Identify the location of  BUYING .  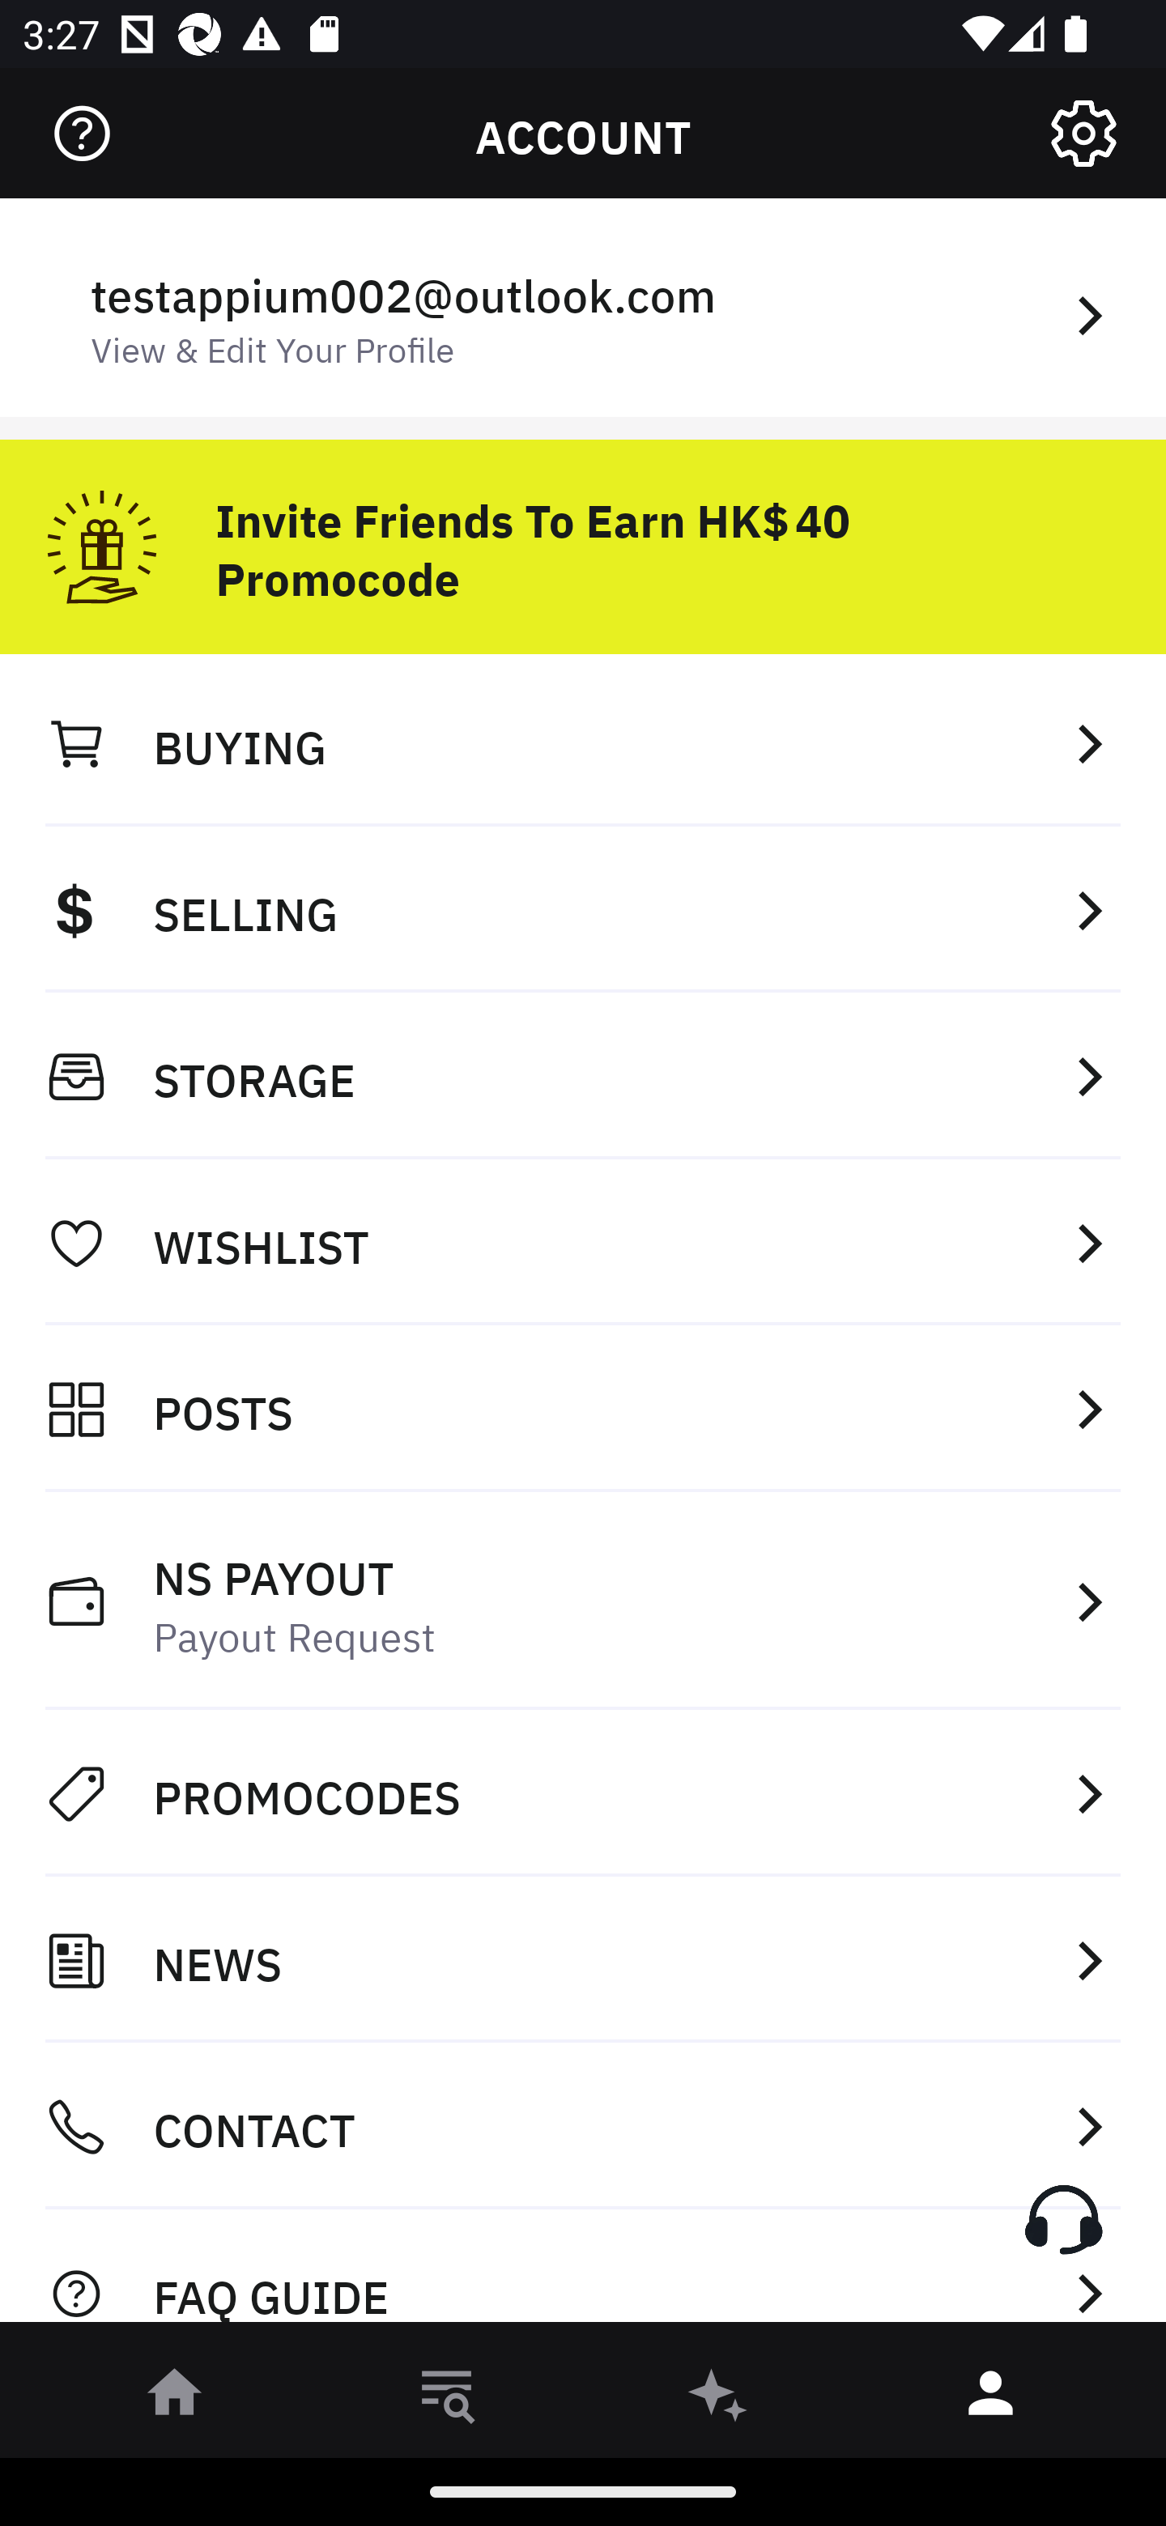
(583, 742).